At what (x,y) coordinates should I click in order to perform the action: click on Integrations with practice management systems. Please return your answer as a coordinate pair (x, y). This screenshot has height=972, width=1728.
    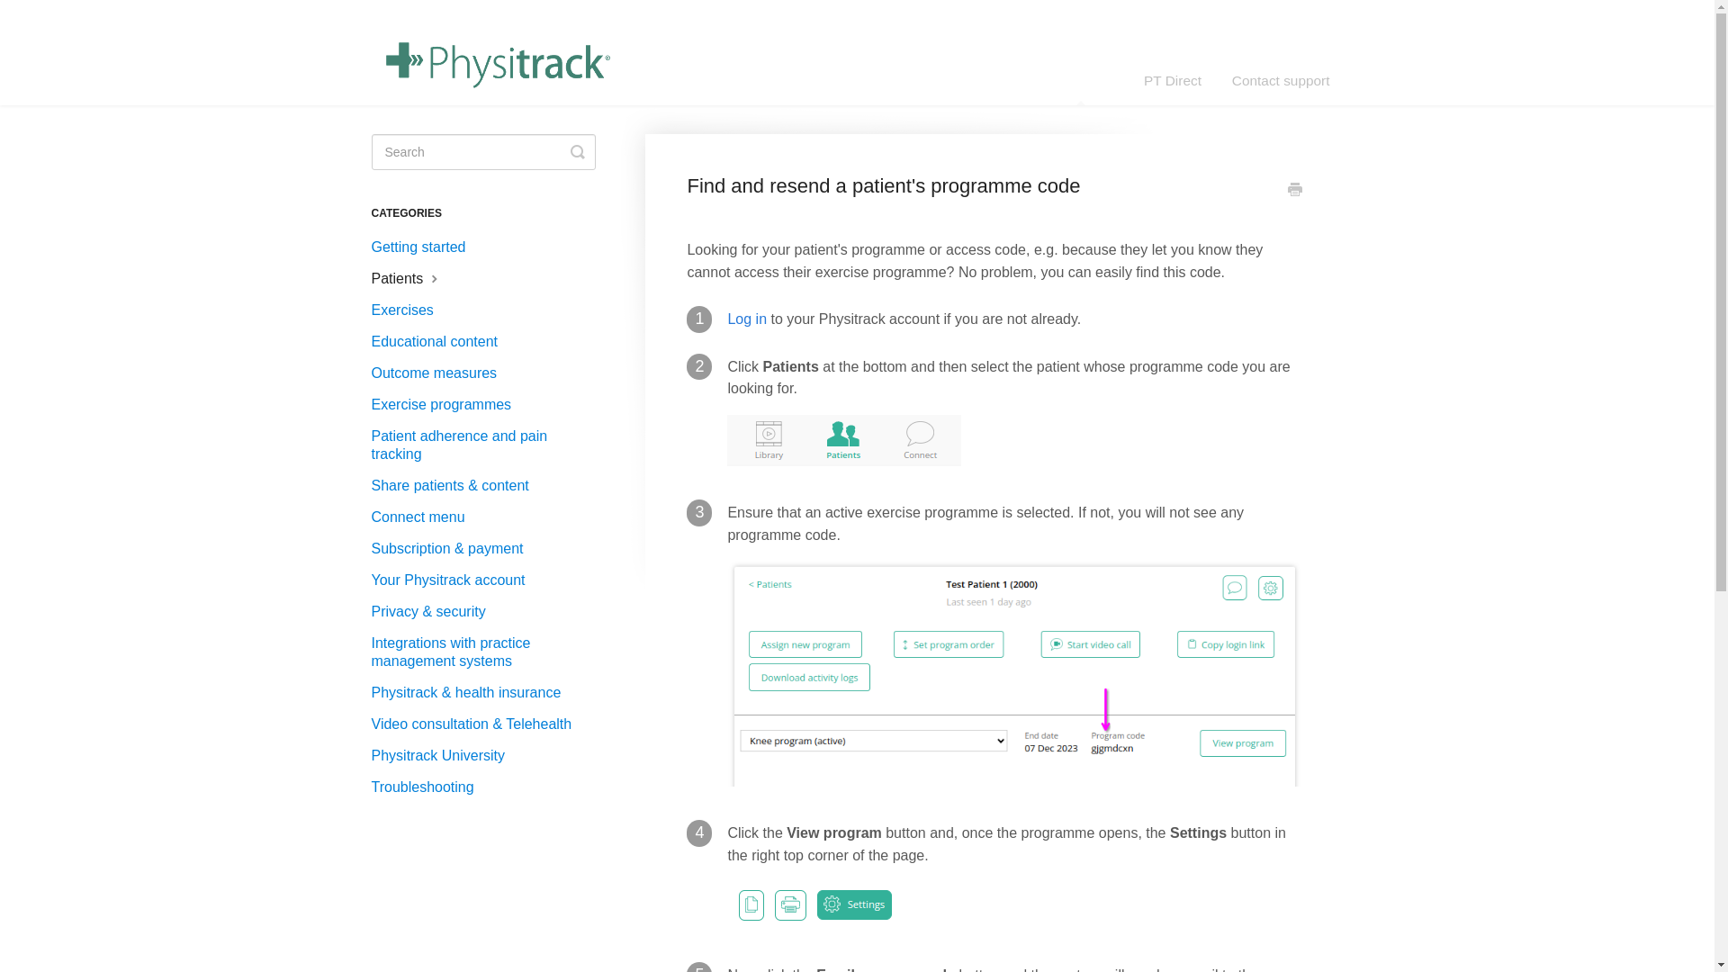
    Looking at the image, I should click on (490, 652).